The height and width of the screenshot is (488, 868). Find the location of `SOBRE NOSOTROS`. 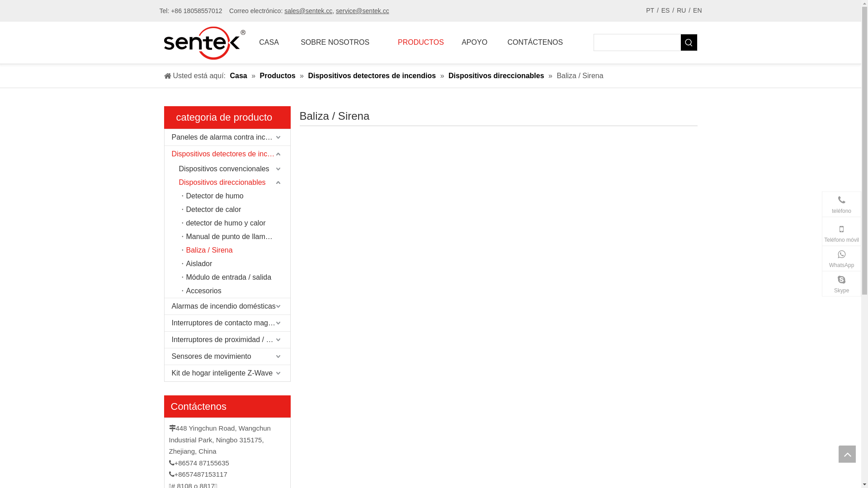

SOBRE NOSOTROS is located at coordinates (335, 42).